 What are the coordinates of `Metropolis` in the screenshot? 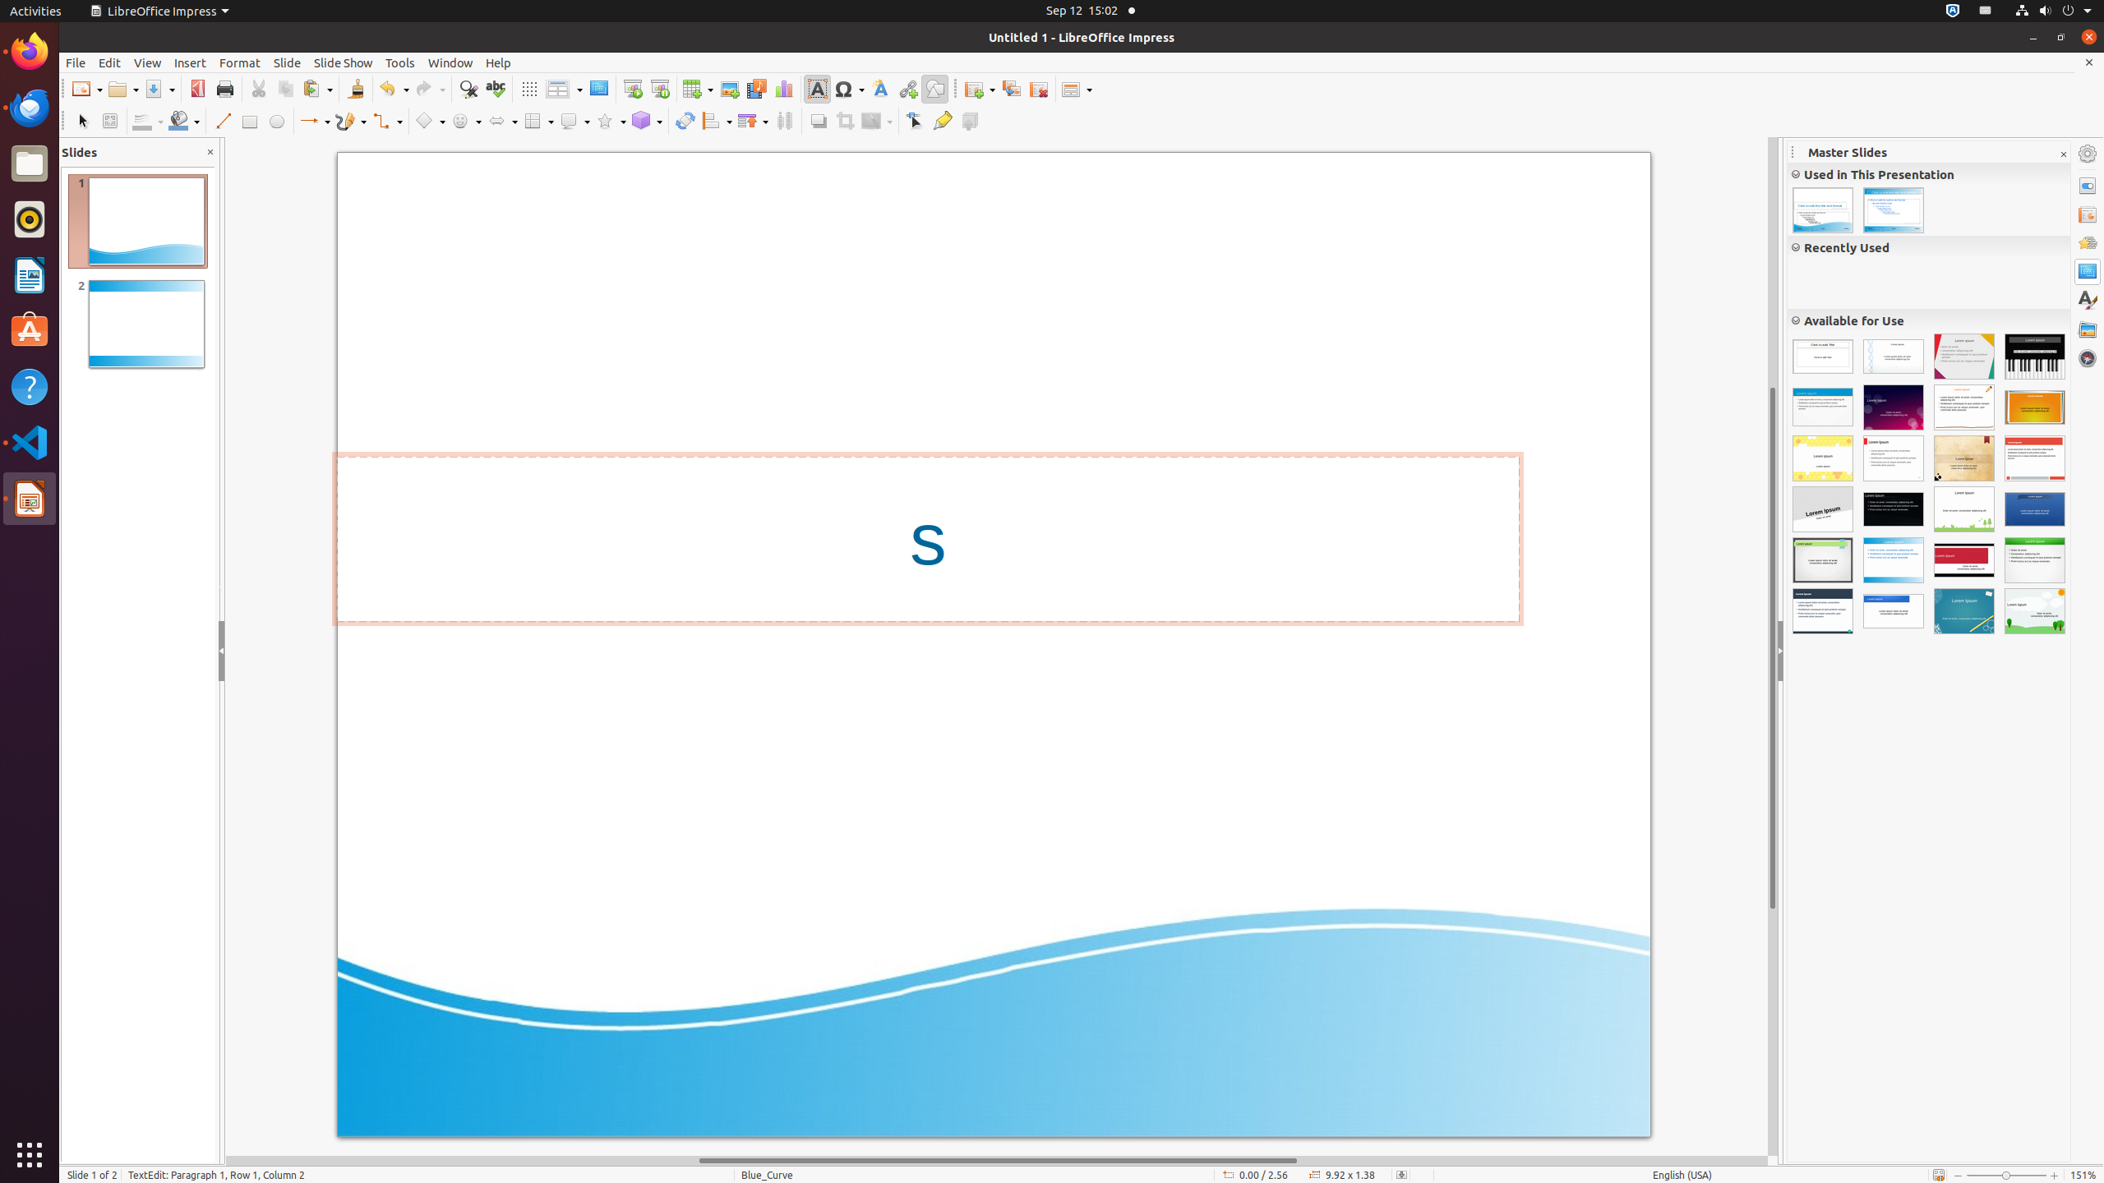 It's located at (2035, 509).